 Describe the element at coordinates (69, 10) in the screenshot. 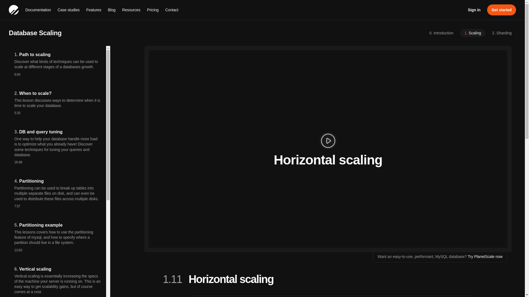

I see `Case studies` at that location.